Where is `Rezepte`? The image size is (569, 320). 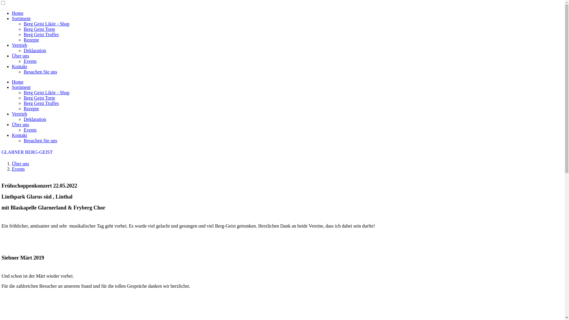 Rezepte is located at coordinates (31, 40).